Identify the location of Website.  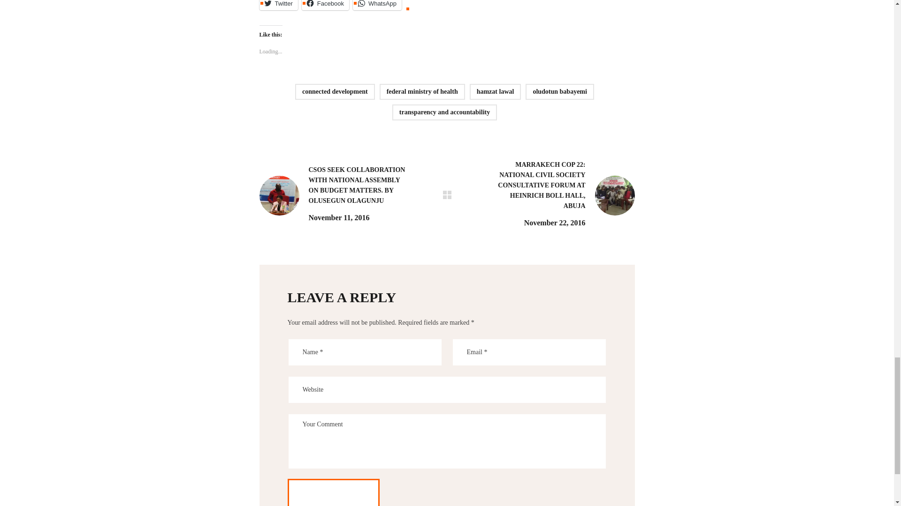
(447, 390).